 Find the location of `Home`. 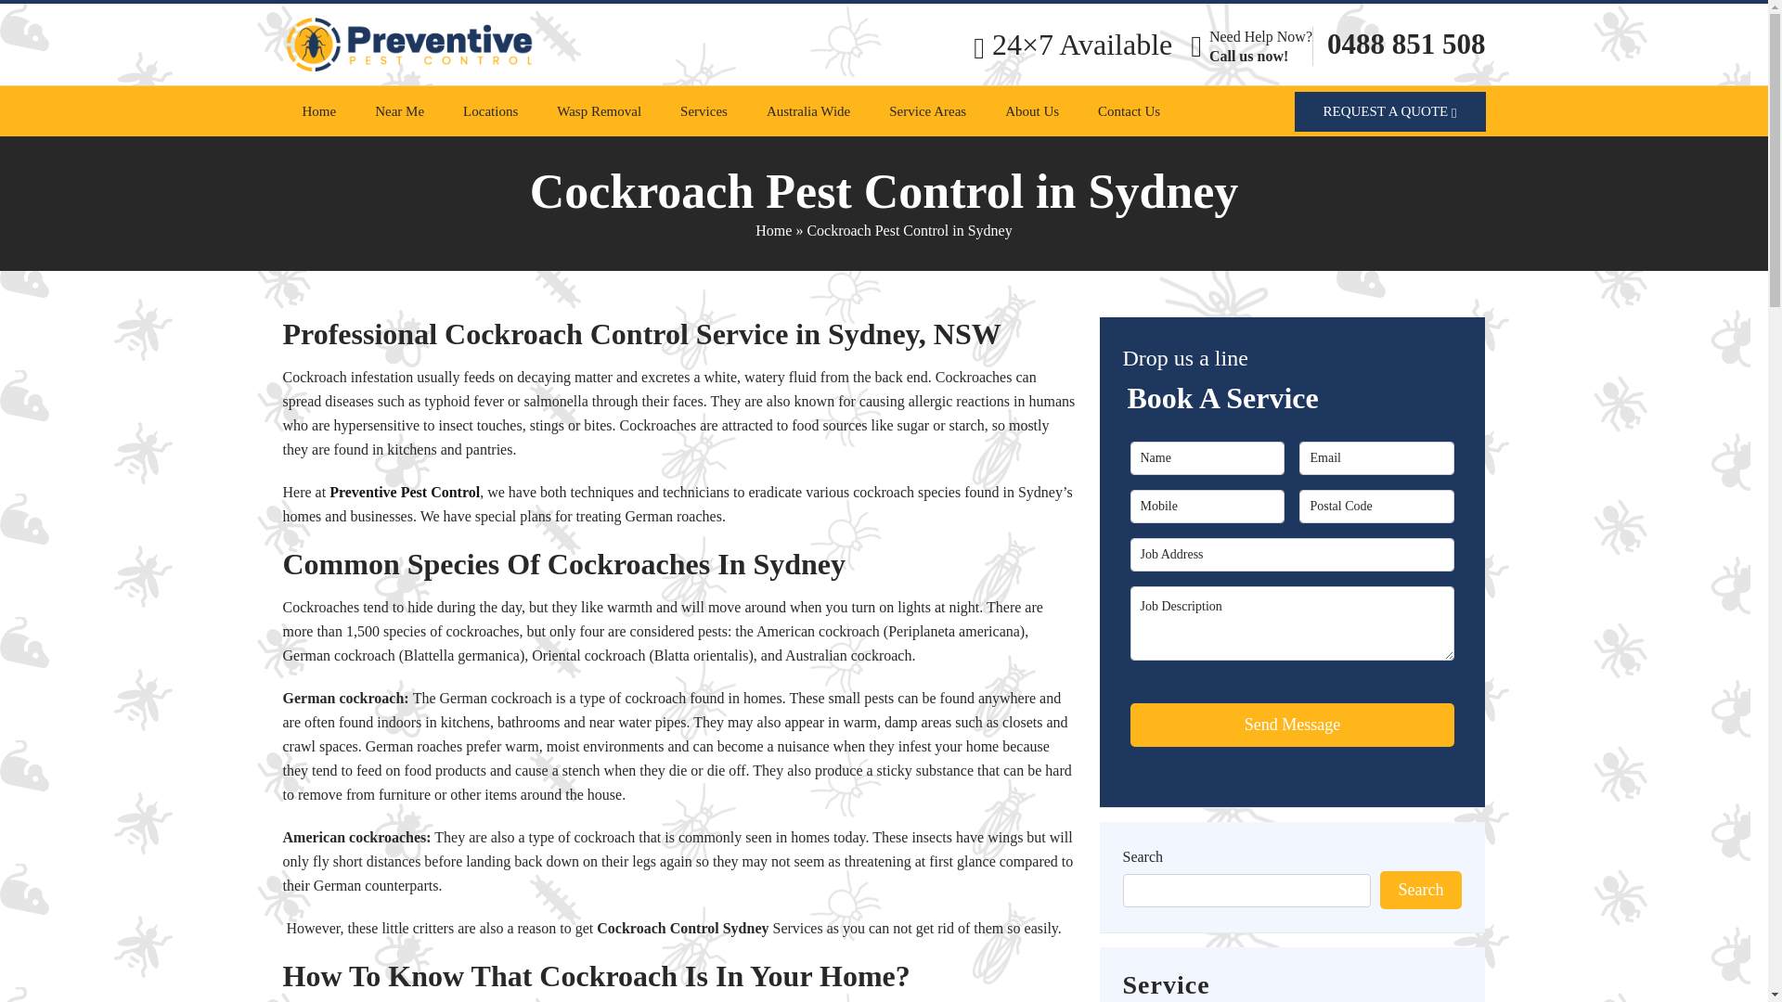

Home is located at coordinates (319, 110).